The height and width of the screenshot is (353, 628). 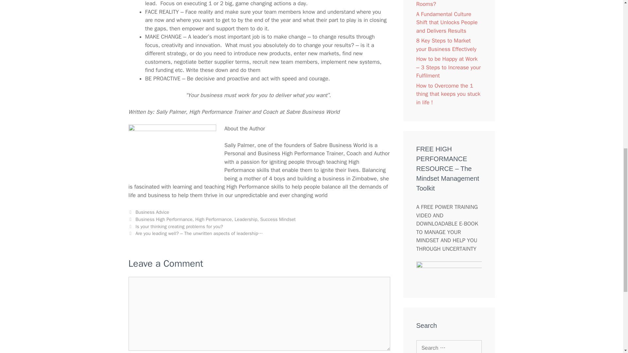 What do you see at coordinates (164, 219) in the screenshot?
I see `Business High Performance` at bounding box center [164, 219].